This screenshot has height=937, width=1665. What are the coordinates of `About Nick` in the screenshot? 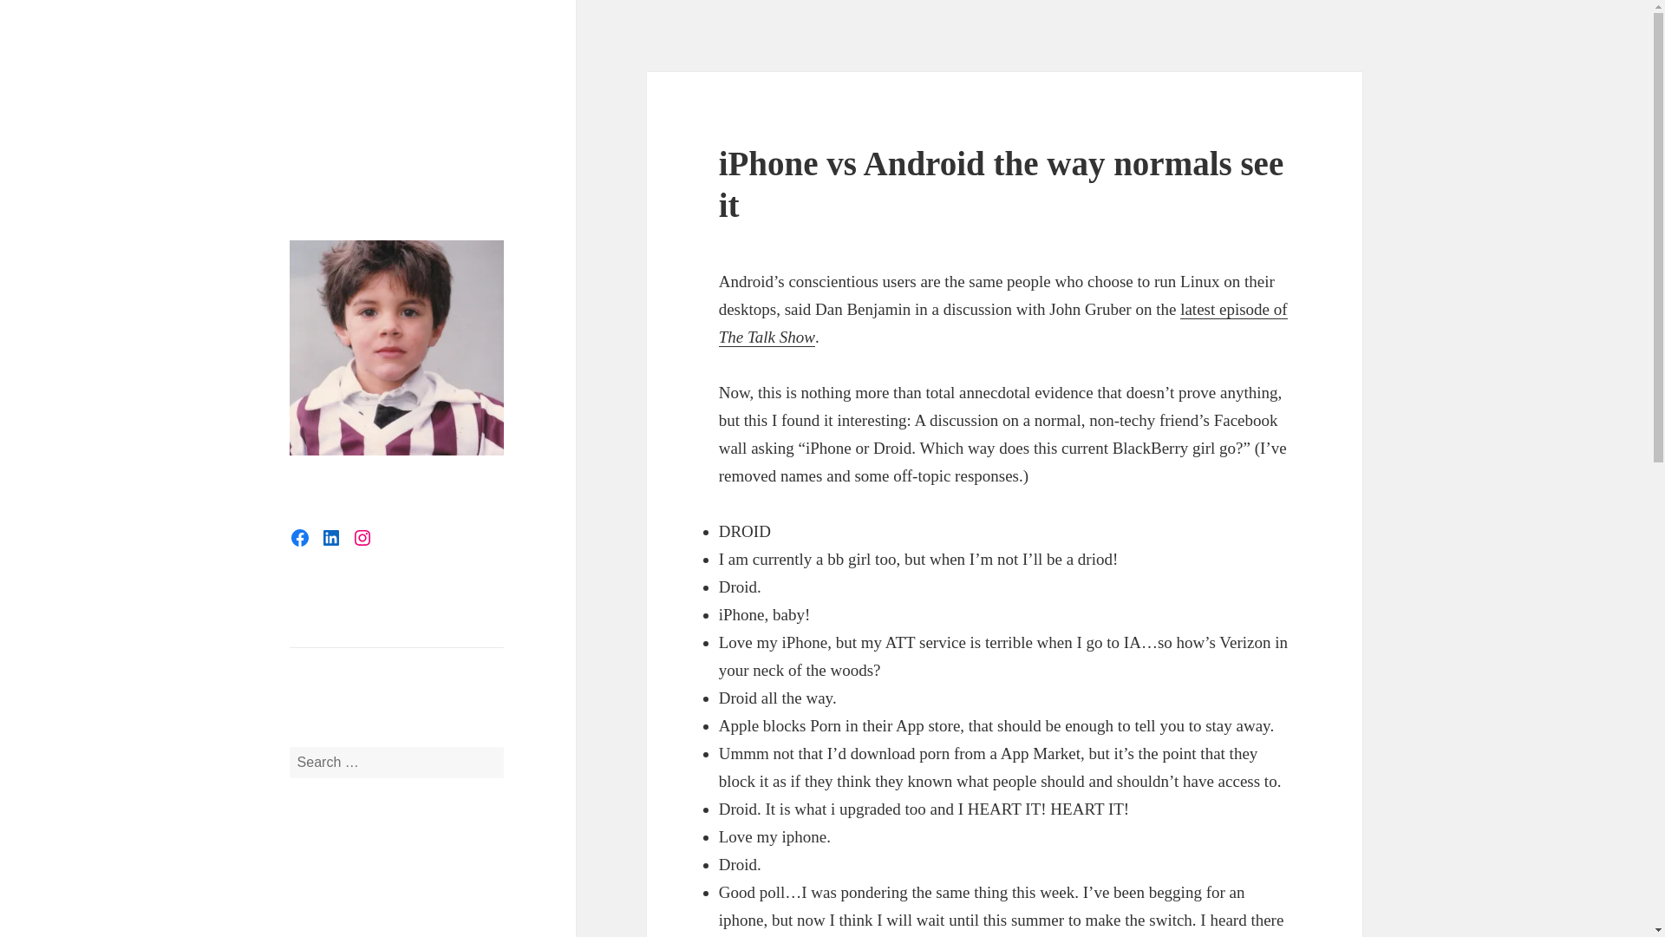 It's located at (322, 665).